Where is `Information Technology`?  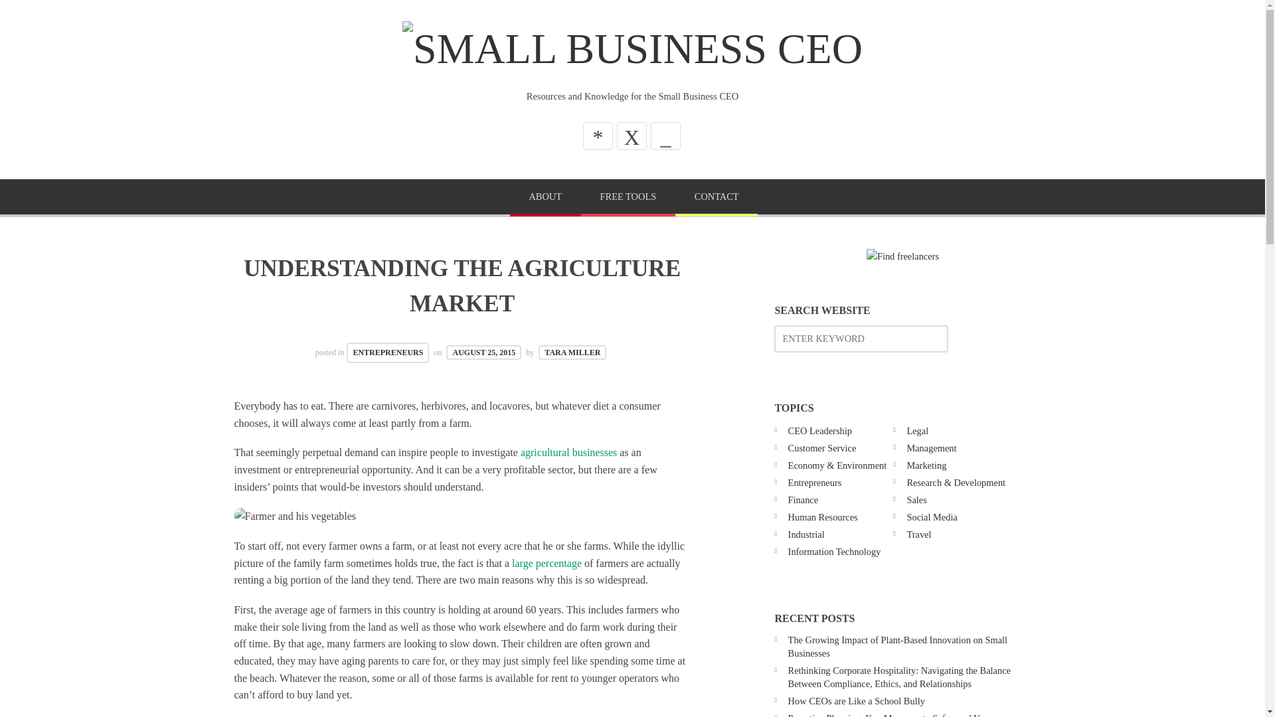
Information Technology is located at coordinates (834, 551).